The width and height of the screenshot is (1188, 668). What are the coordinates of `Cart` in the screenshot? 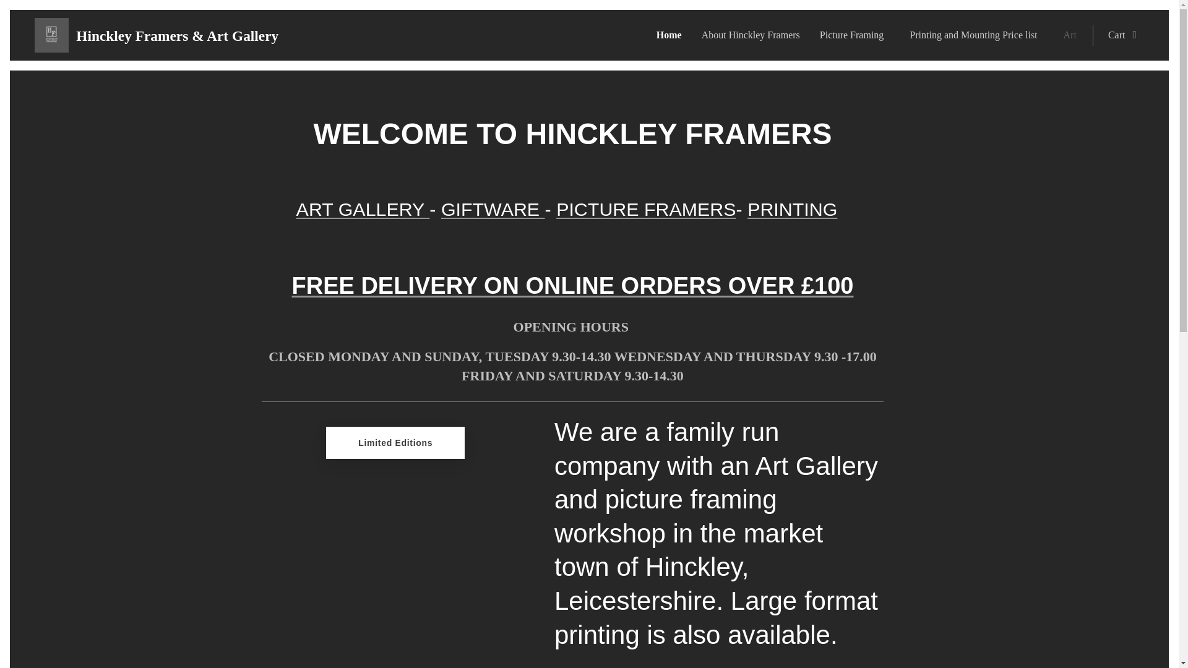 It's located at (1118, 35).